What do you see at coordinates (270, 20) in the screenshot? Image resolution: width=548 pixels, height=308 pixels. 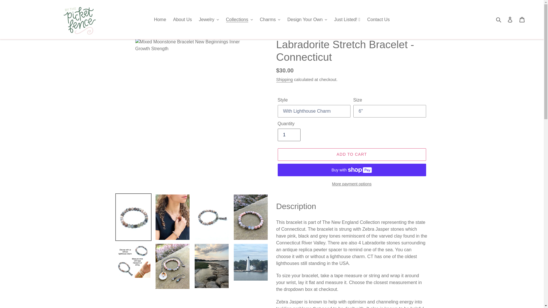 I see `Charms` at bounding box center [270, 20].